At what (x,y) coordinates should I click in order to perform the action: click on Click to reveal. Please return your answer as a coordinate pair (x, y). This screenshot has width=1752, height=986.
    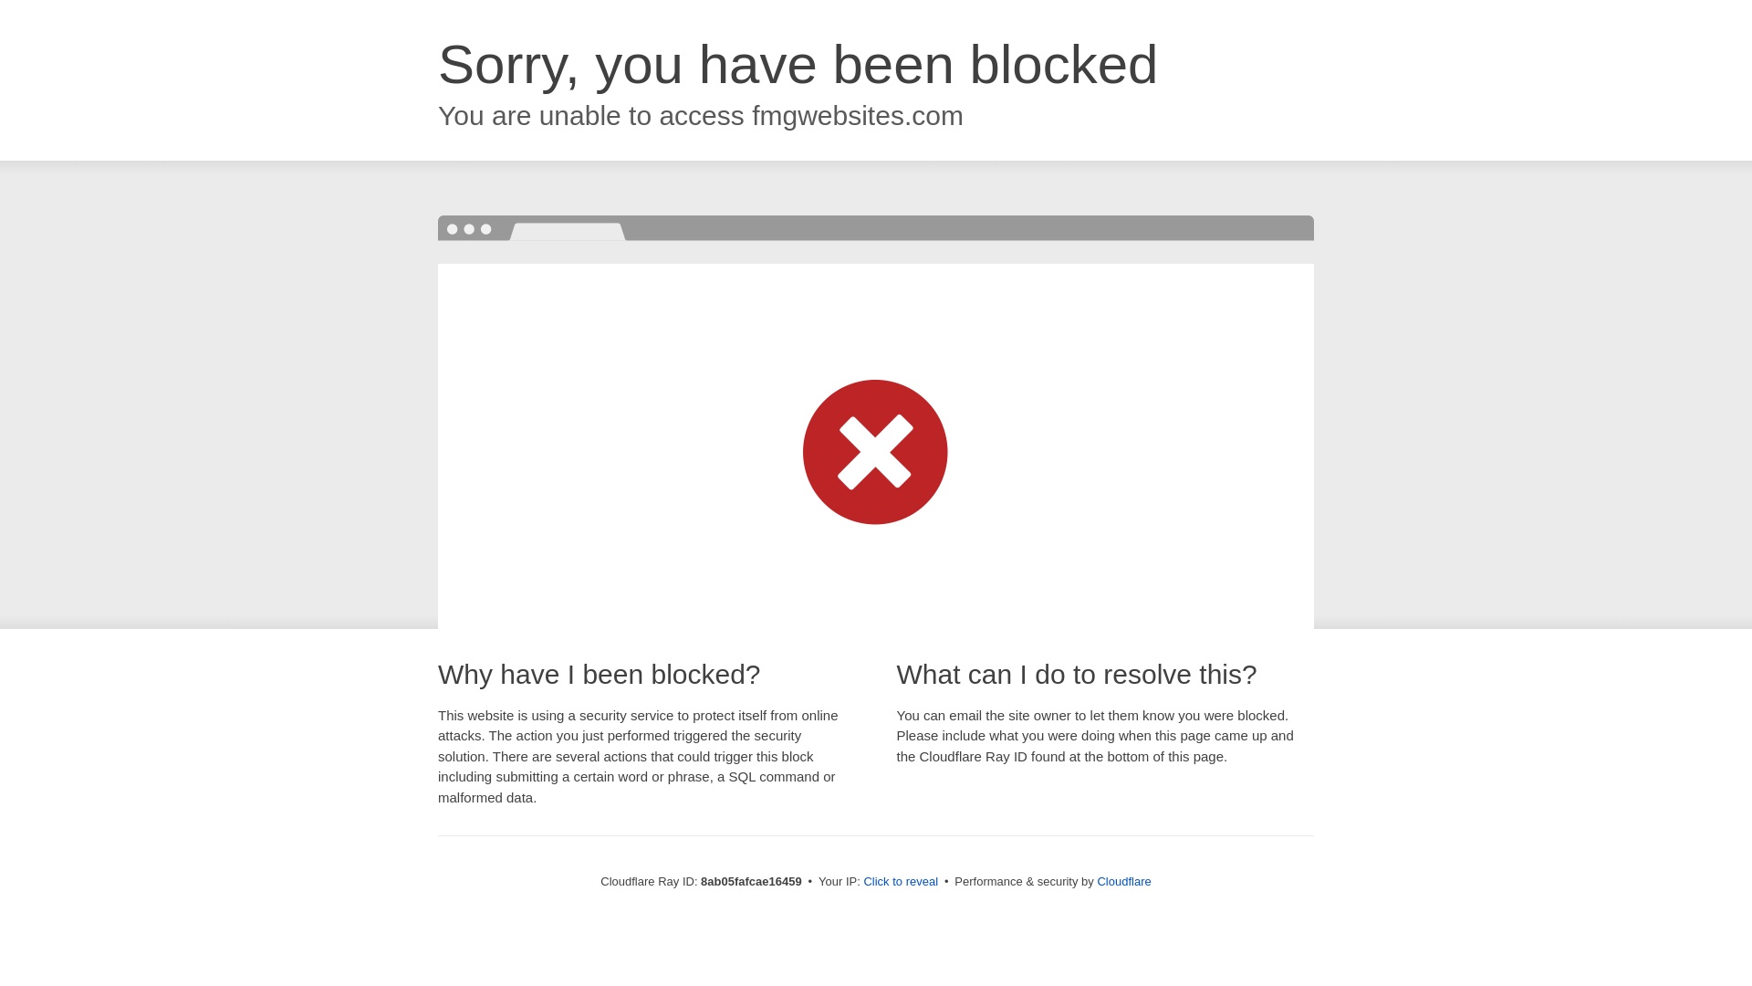
    Looking at the image, I should click on (900, 882).